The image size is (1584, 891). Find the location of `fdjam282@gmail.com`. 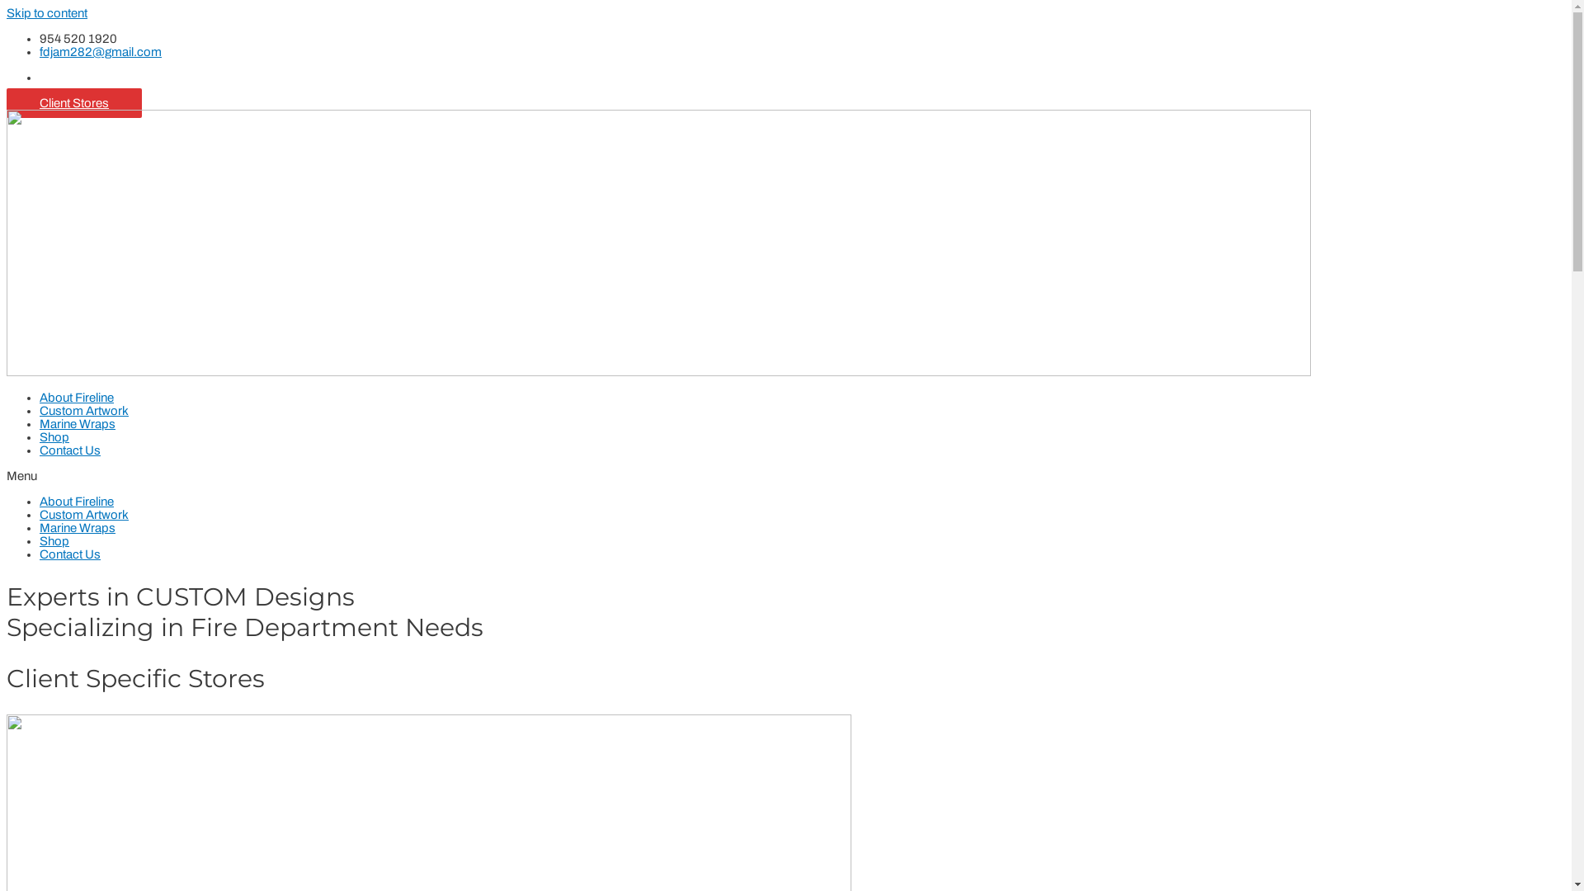

fdjam282@gmail.com is located at coordinates (101, 52).